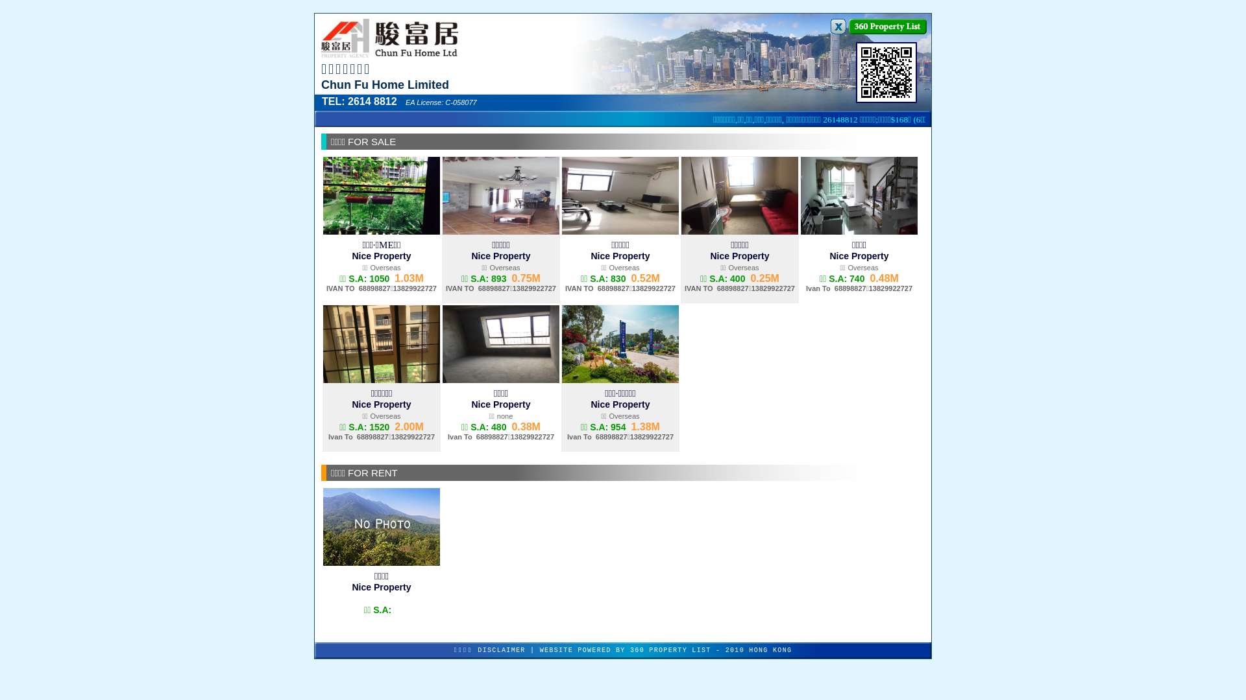  Describe the element at coordinates (671, 651) in the screenshot. I see `360 PROPERTY LIST` at that location.